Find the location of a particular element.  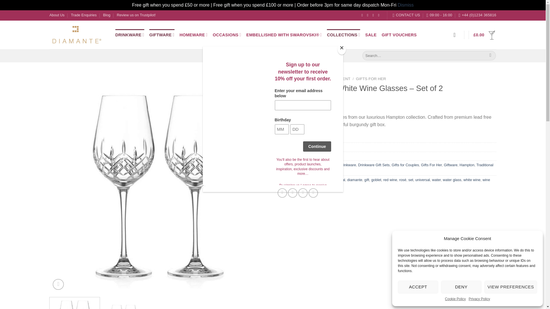

Review us on Trustpilot! is located at coordinates (136, 15).